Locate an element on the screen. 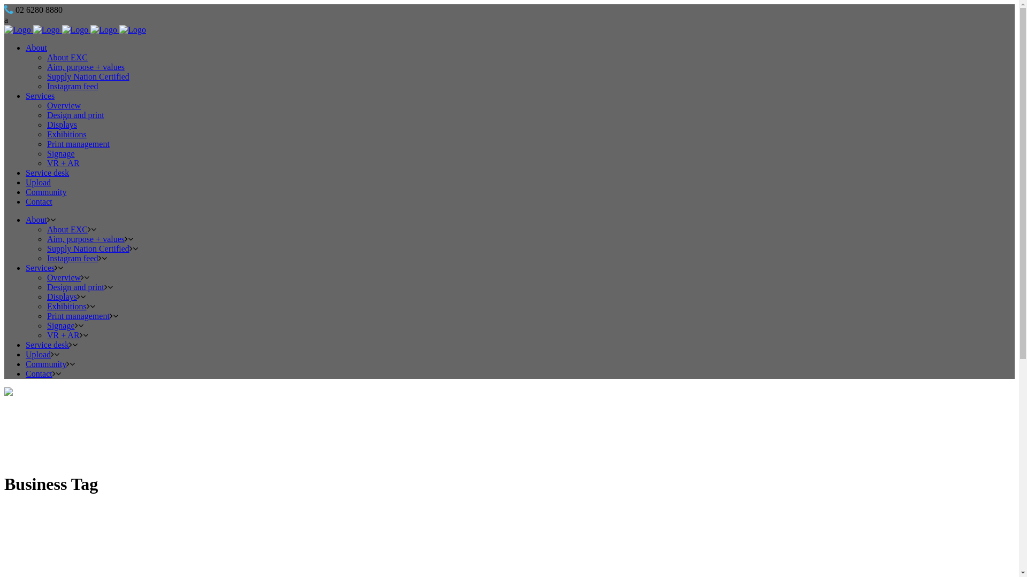 The height and width of the screenshot is (577, 1027). Exhibitions is located at coordinates (67, 135).